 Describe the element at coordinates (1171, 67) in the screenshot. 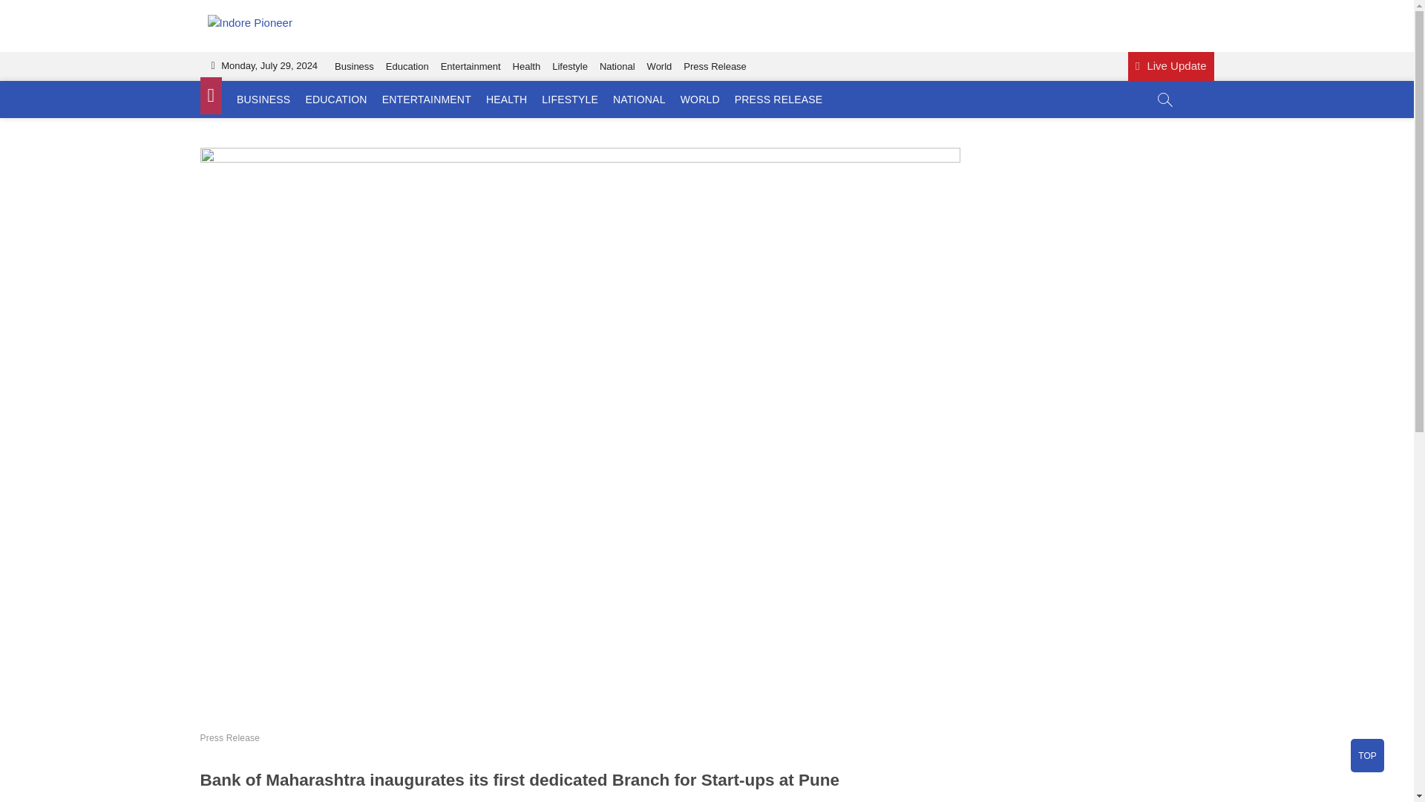

I see `Live Update` at that location.